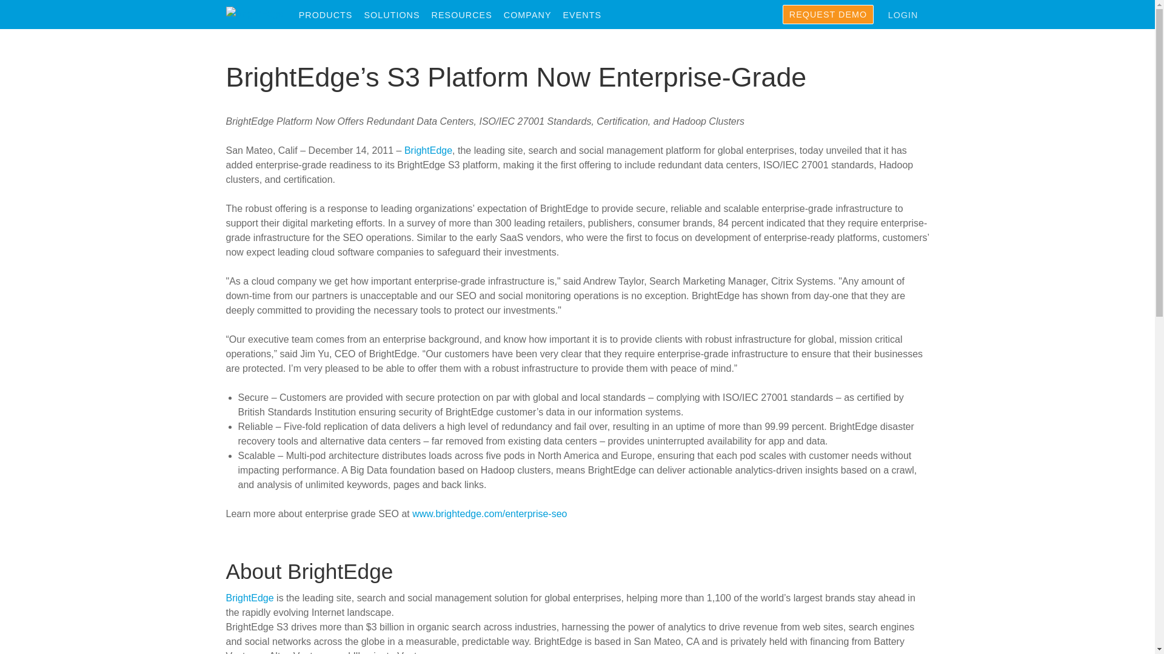 This screenshot has width=1164, height=654. What do you see at coordinates (467, 15) in the screenshot?
I see `RESOURCES` at bounding box center [467, 15].